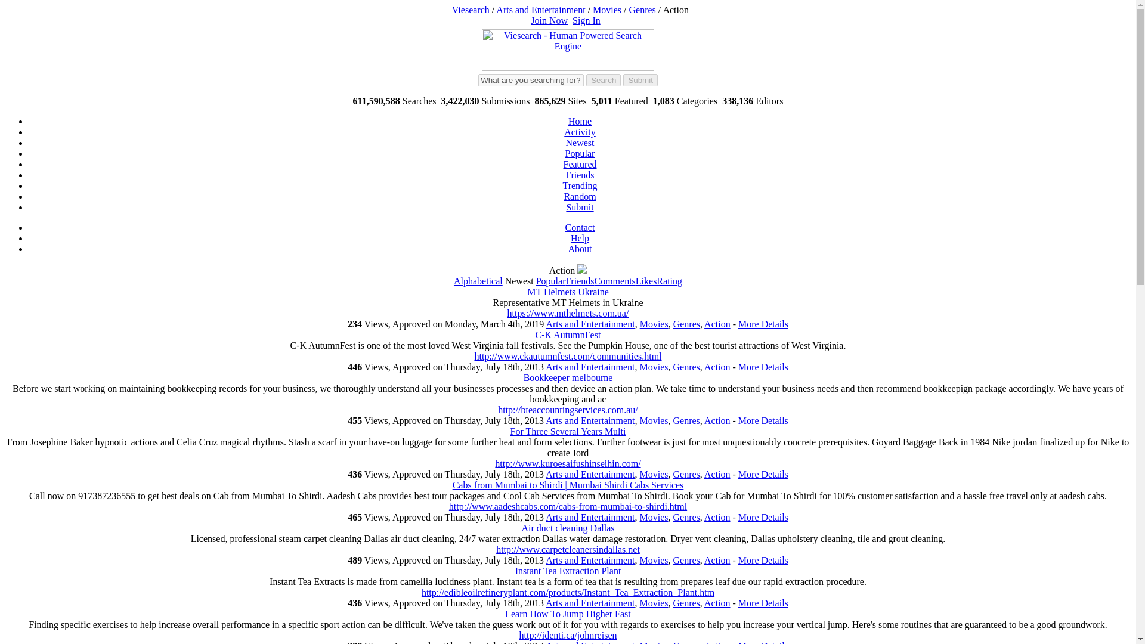 This screenshot has height=644, width=1145. I want to click on More Details, so click(763, 323).